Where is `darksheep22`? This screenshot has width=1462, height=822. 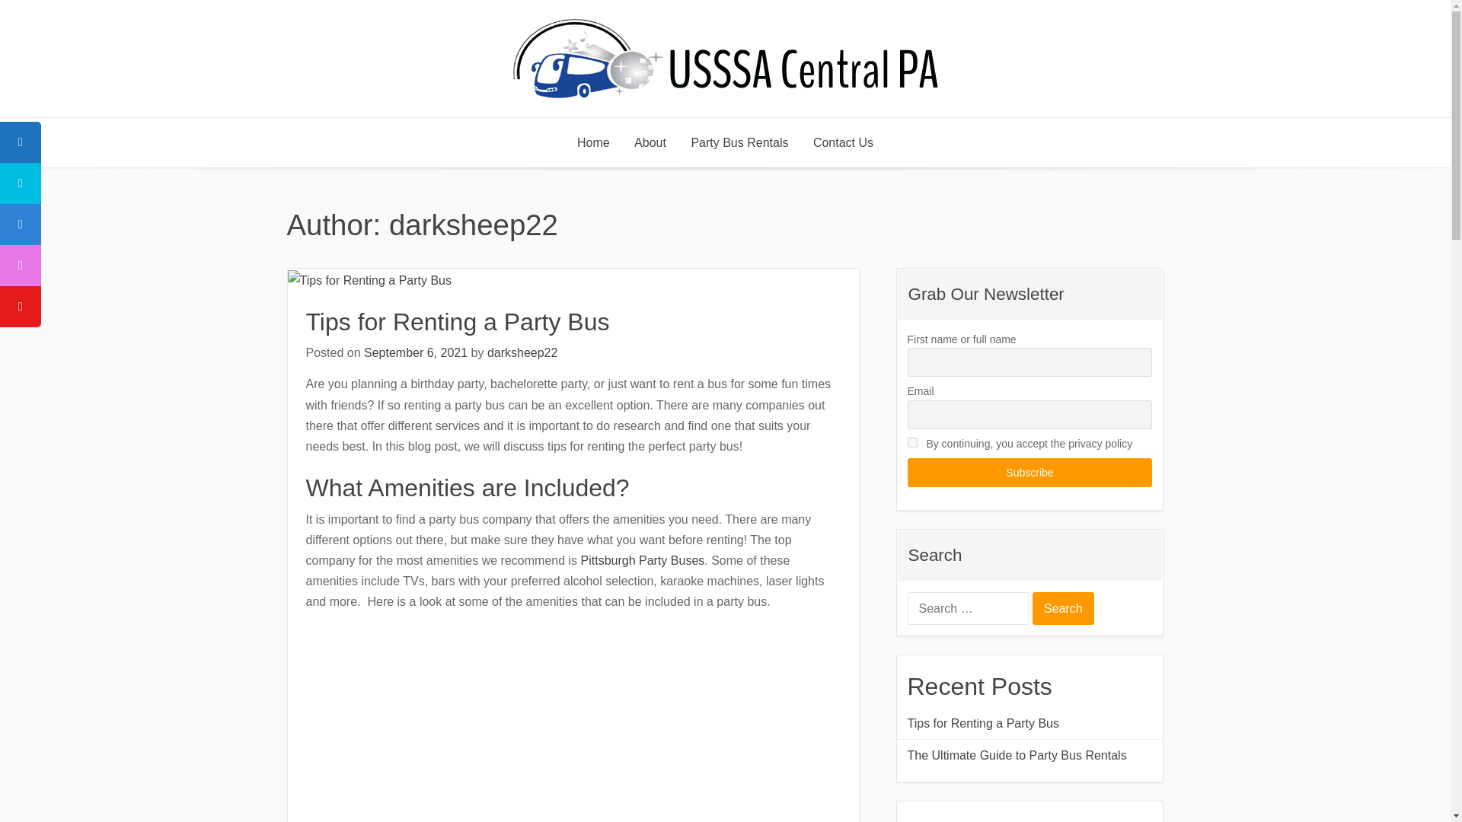 darksheep22 is located at coordinates (522, 352).